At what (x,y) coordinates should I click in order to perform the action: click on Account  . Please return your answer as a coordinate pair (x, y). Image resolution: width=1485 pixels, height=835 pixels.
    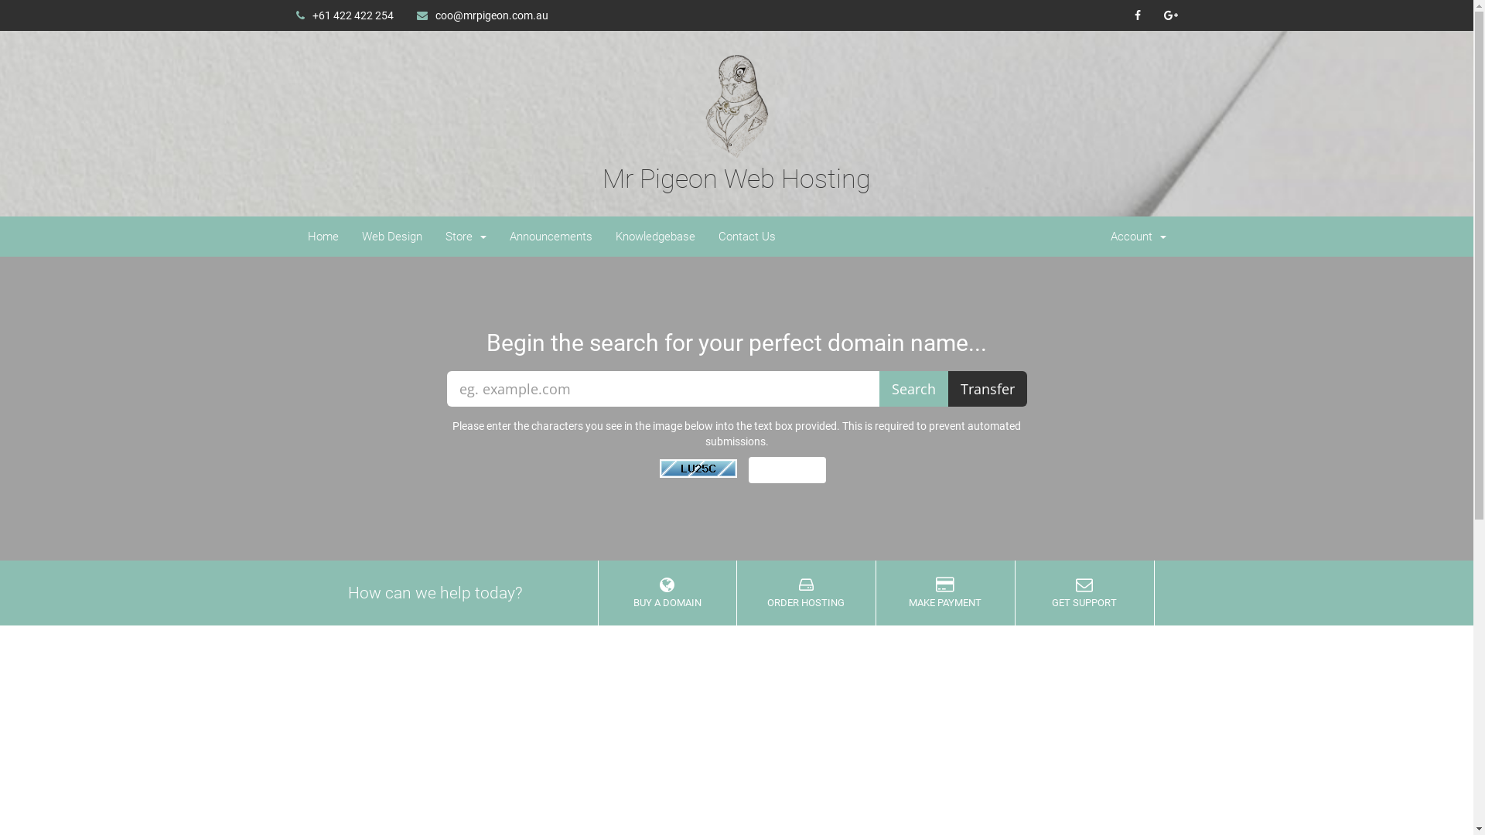
    Looking at the image, I should click on (1138, 237).